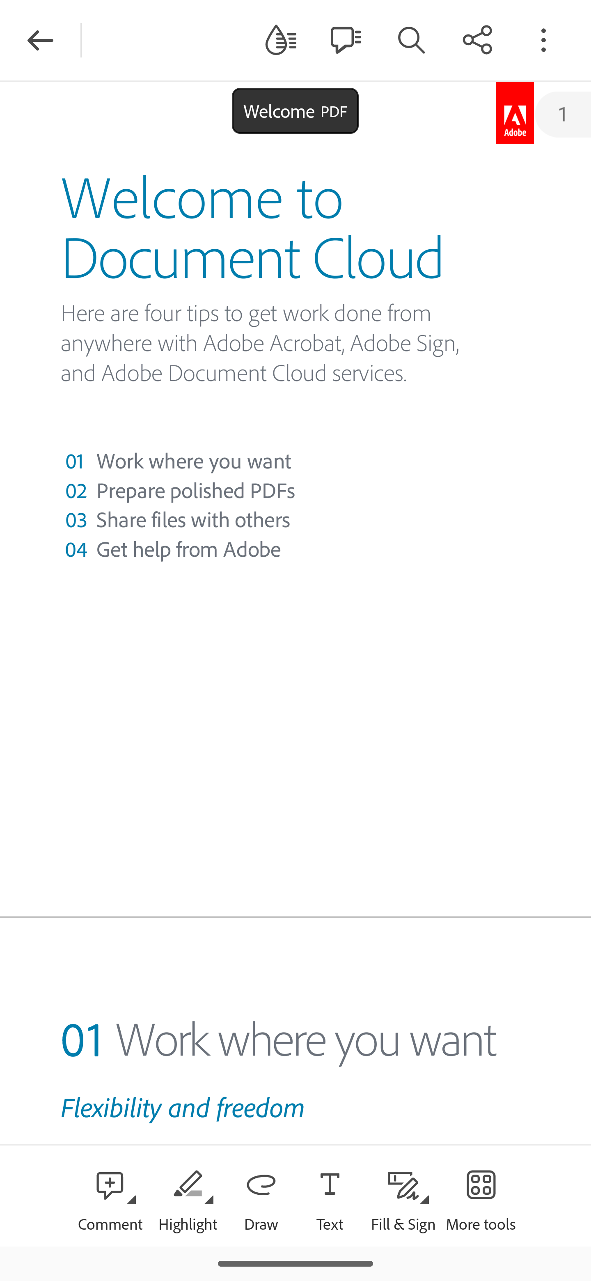  I want to click on Comment, so click(110, 1196).